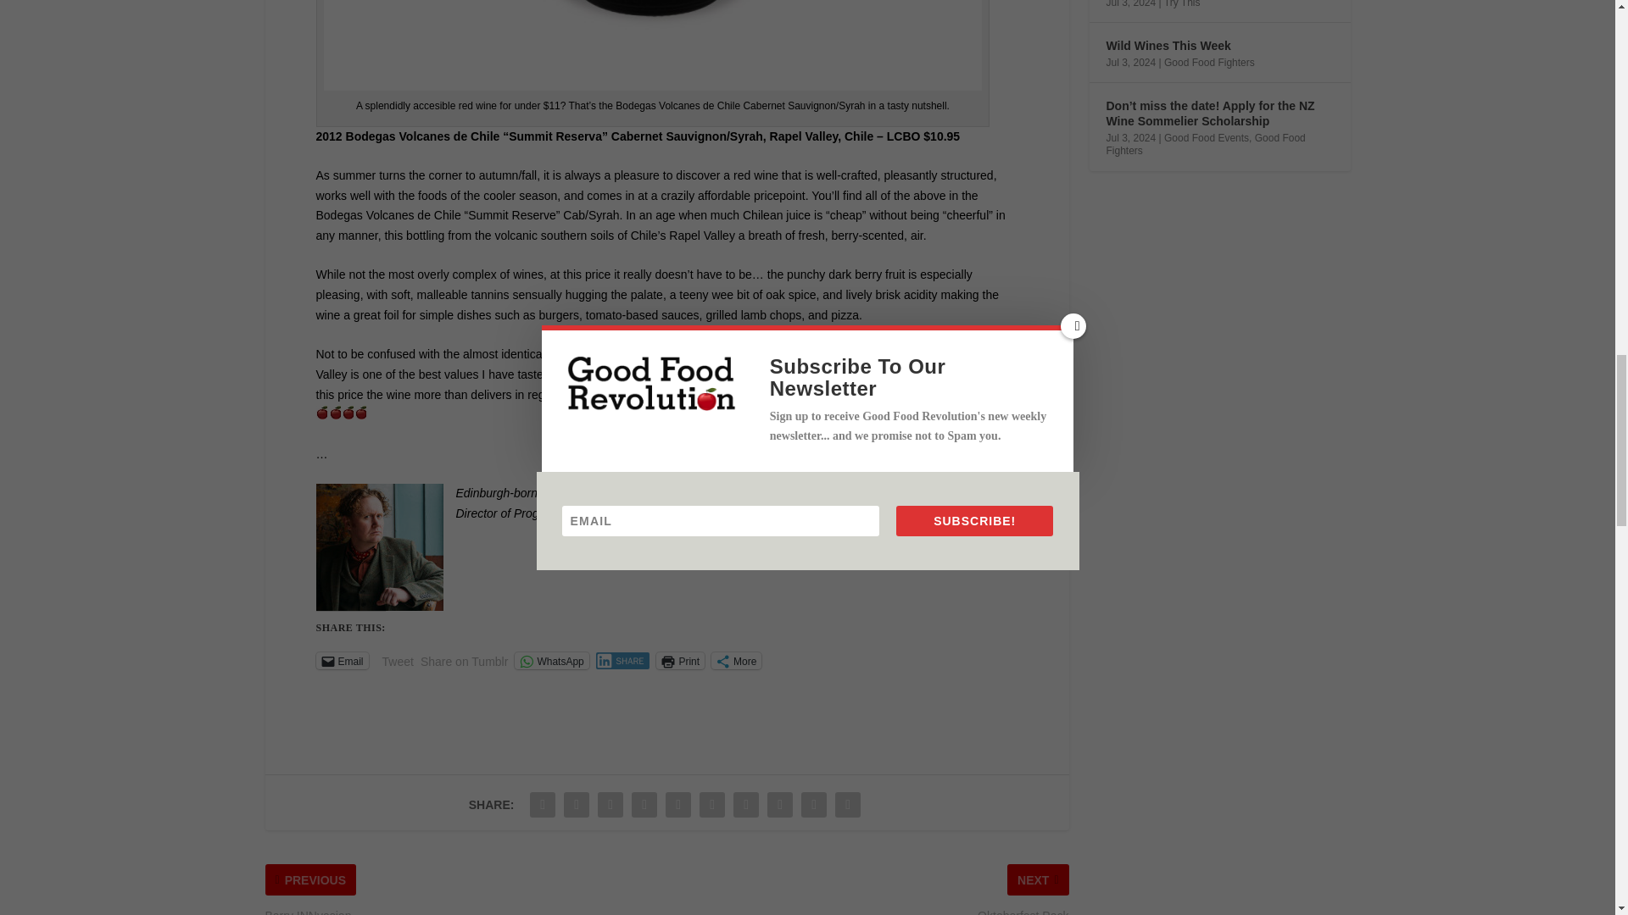 This screenshot has height=915, width=1628. Describe the element at coordinates (551, 661) in the screenshot. I see `Click to share on WhatsApp` at that location.